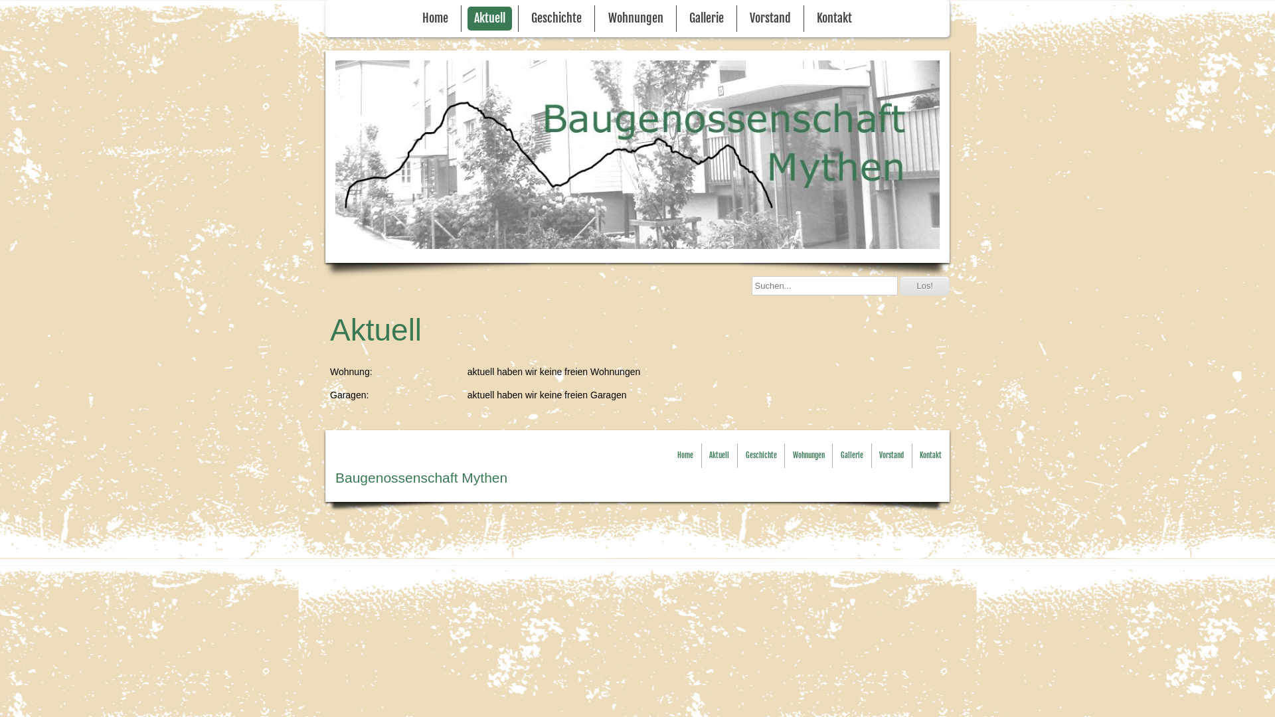 This screenshot has width=1275, height=717. Describe the element at coordinates (924, 285) in the screenshot. I see `Los!` at that location.